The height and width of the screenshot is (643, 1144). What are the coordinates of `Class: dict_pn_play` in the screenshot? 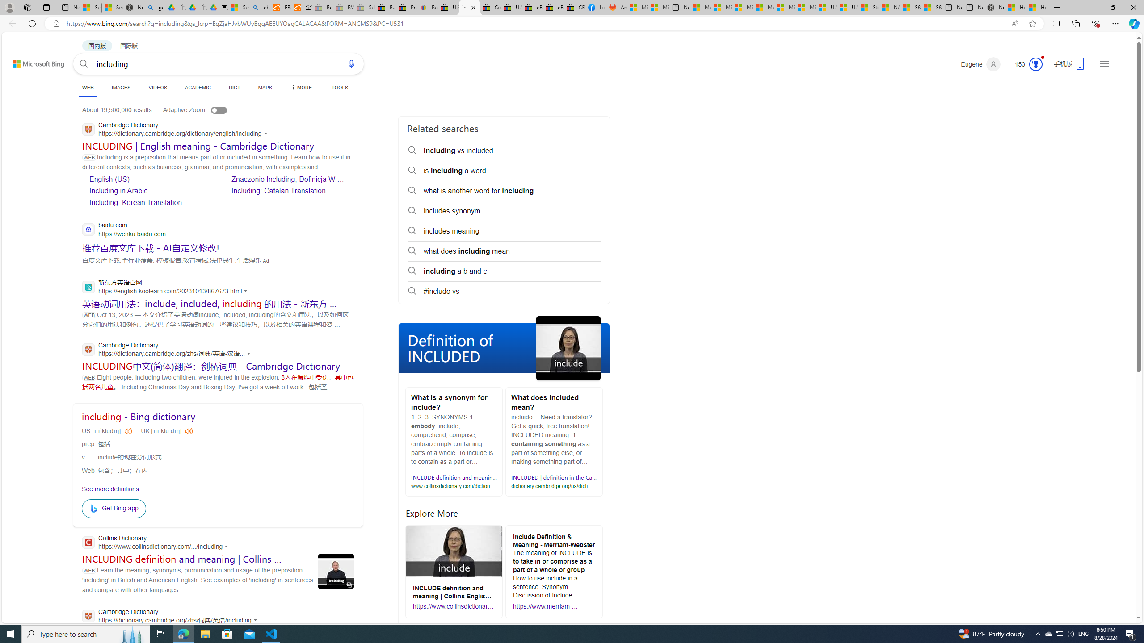 It's located at (188, 431).